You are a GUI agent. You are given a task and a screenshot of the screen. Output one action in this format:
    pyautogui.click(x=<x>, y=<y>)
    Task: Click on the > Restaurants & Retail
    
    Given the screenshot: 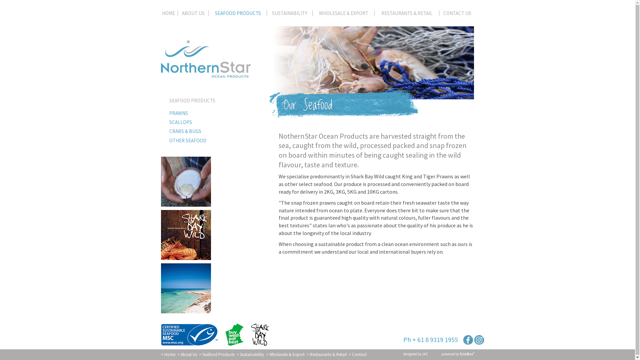 What is the action you would take?
    pyautogui.click(x=327, y=355)
    